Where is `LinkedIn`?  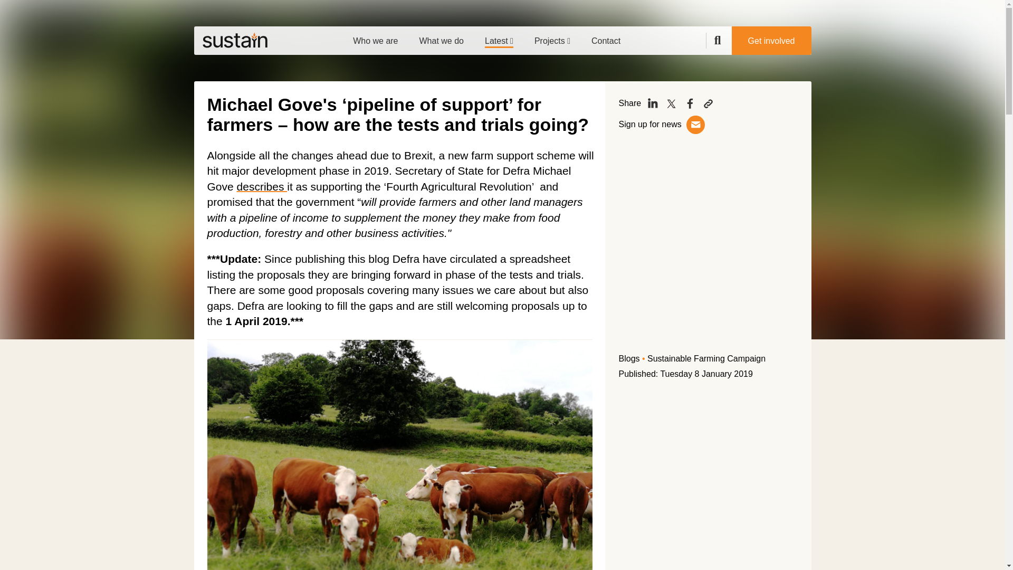 LinkedIn is located at coordinates (653, 103).